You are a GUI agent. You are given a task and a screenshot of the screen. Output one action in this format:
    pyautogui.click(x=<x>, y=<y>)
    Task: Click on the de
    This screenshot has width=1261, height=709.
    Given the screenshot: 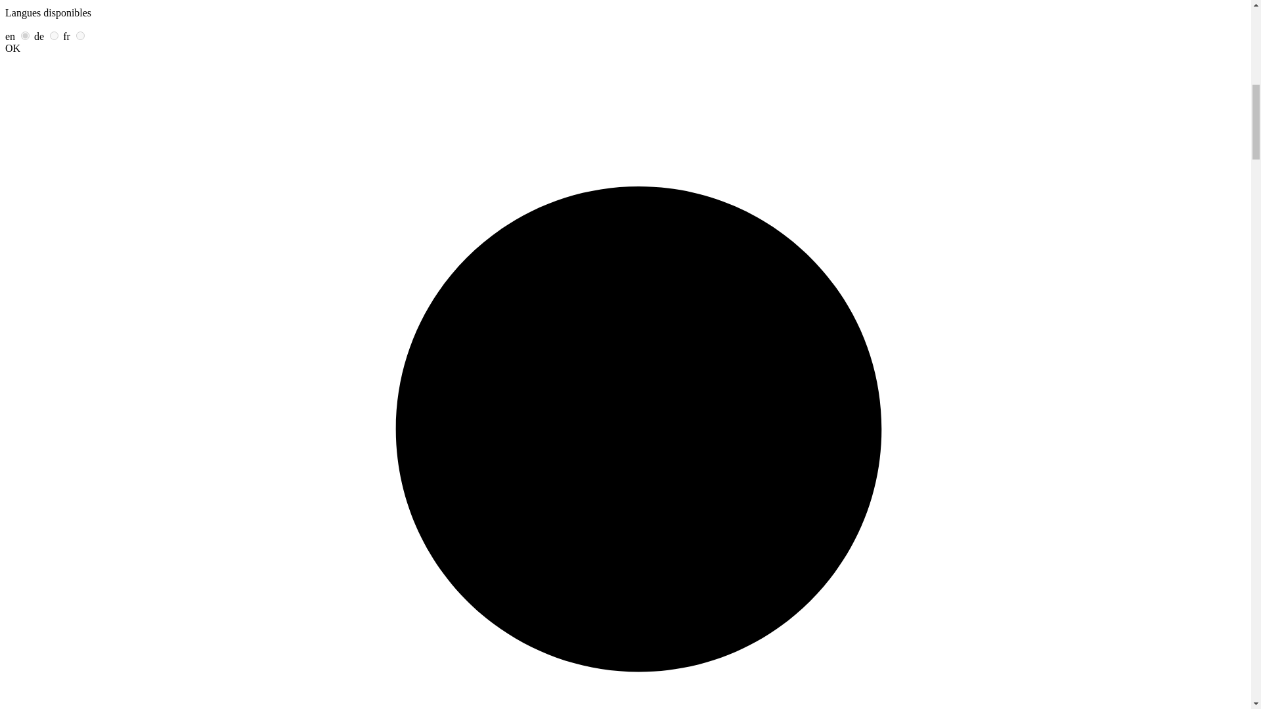 What is the action you would take?
    pyautogui.click(x=54, y=35)
    